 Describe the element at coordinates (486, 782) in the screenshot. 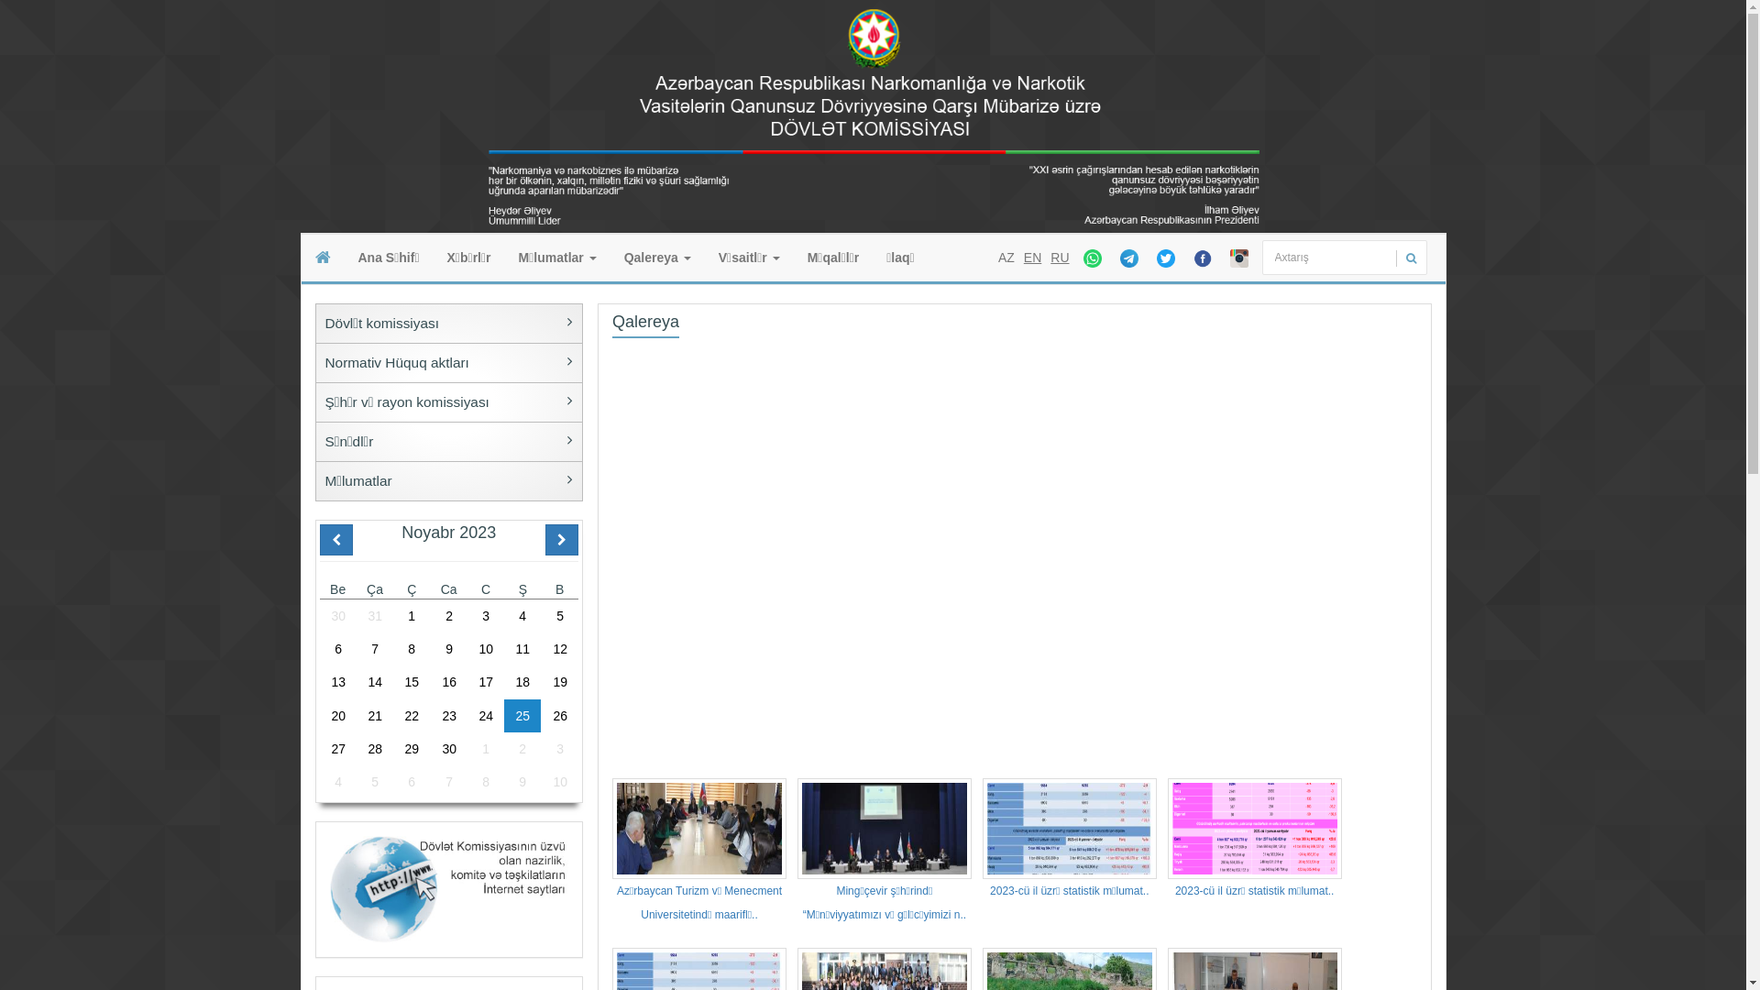

I see `8` at that location.